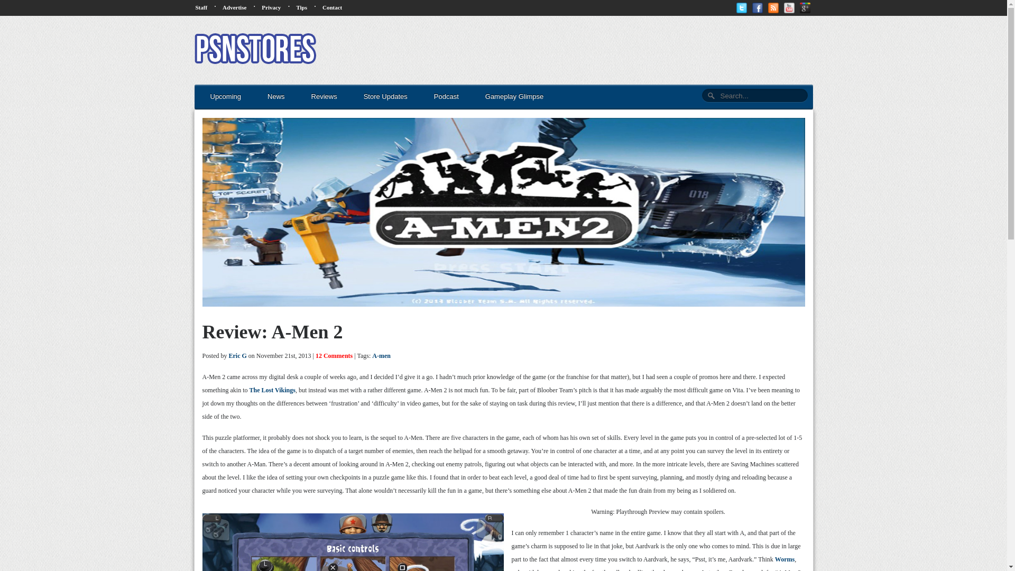 The height and width of the screenshot is (571, 1015). Describe the element at coordinates (226, 97) in the screenshot. I see `Upcoming` at that location.